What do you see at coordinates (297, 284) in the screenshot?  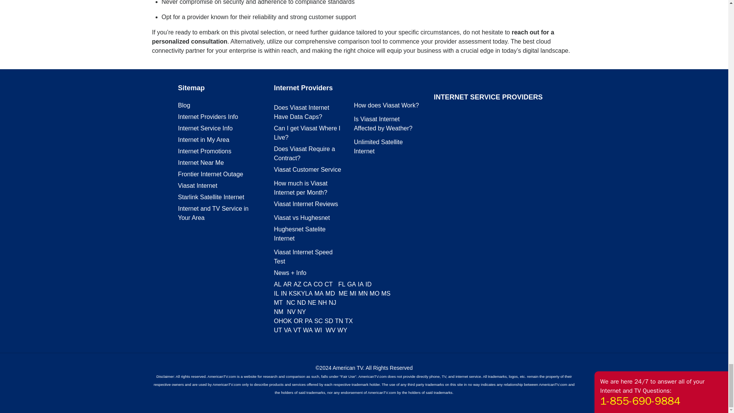 I see `Arizona` at bounding box center [297, 284].